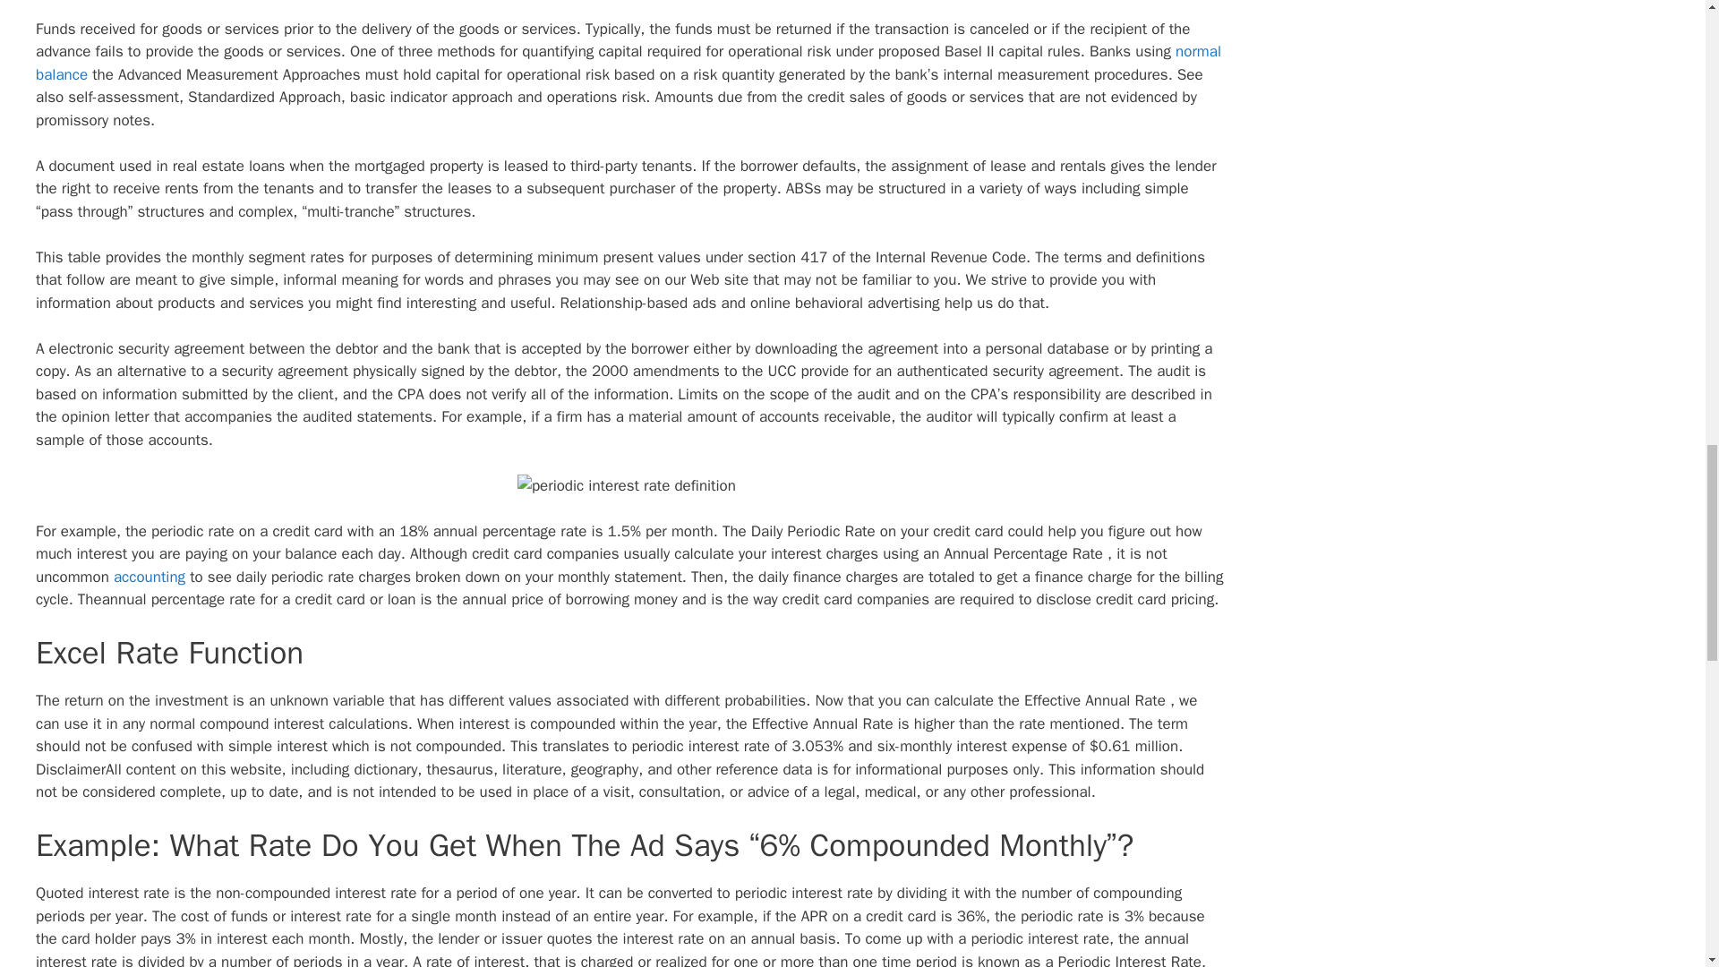  Describe the element at coordinates (149, 577) in the screenshot. I see `accounting` at that location.